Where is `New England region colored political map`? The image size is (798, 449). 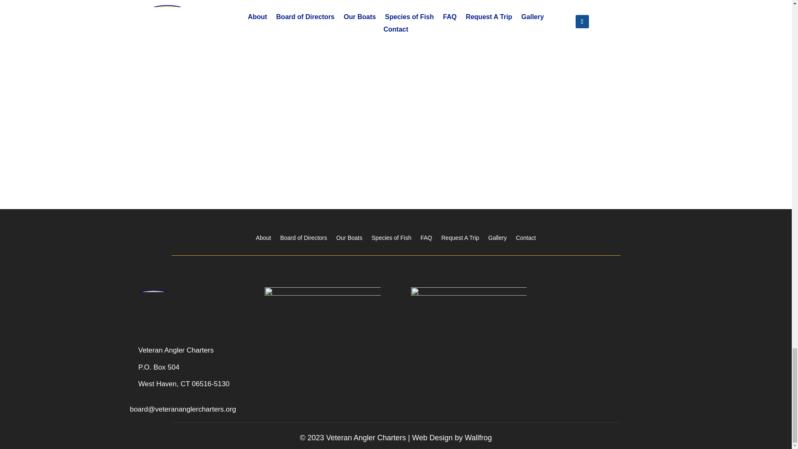
New England region colored political map is located at coordinates (323, 347).